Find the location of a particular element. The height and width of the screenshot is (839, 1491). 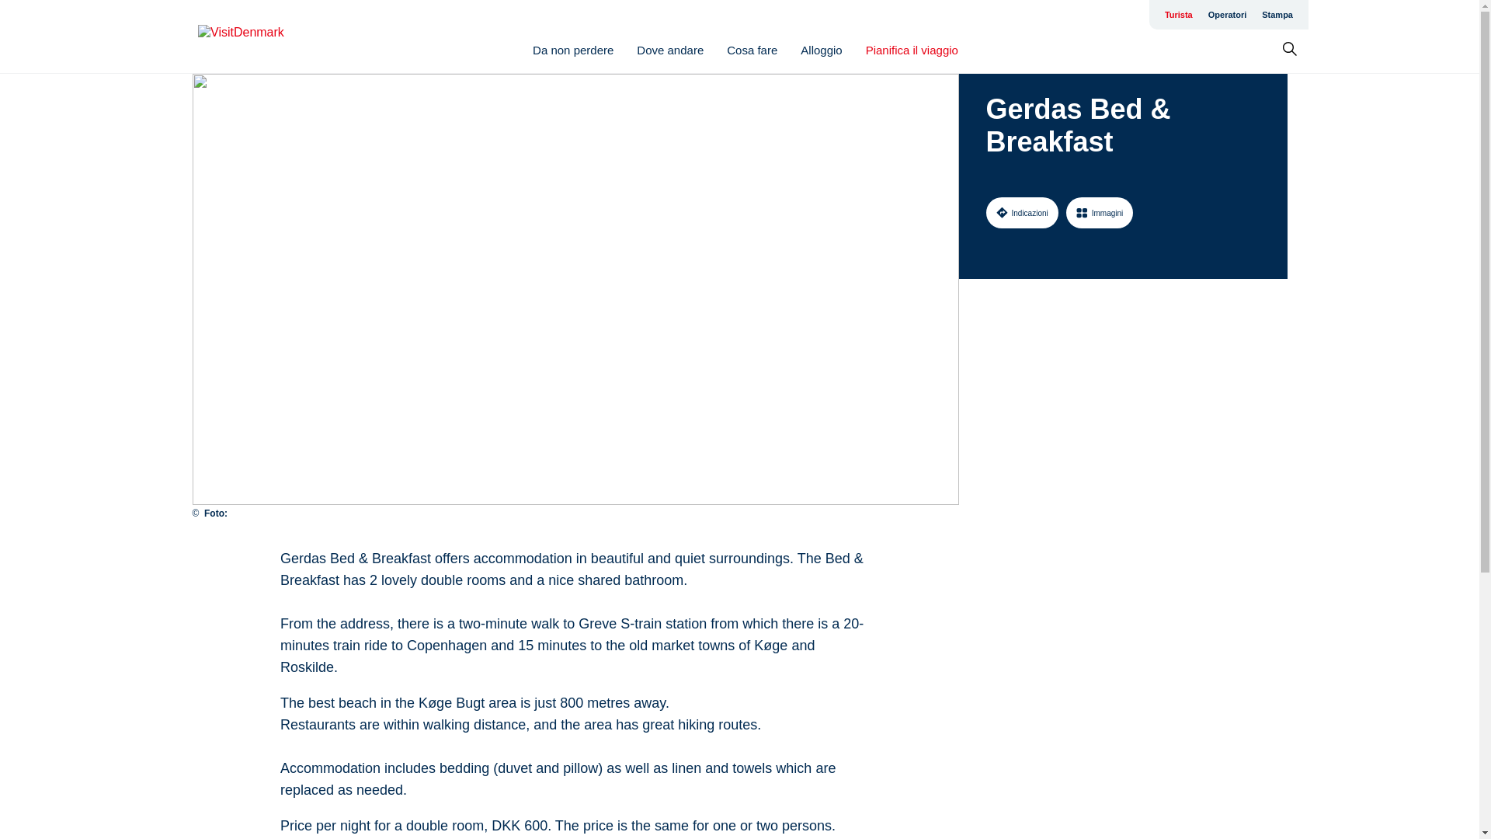

Pianifica il viaggio is located at coordinates (912, 50).